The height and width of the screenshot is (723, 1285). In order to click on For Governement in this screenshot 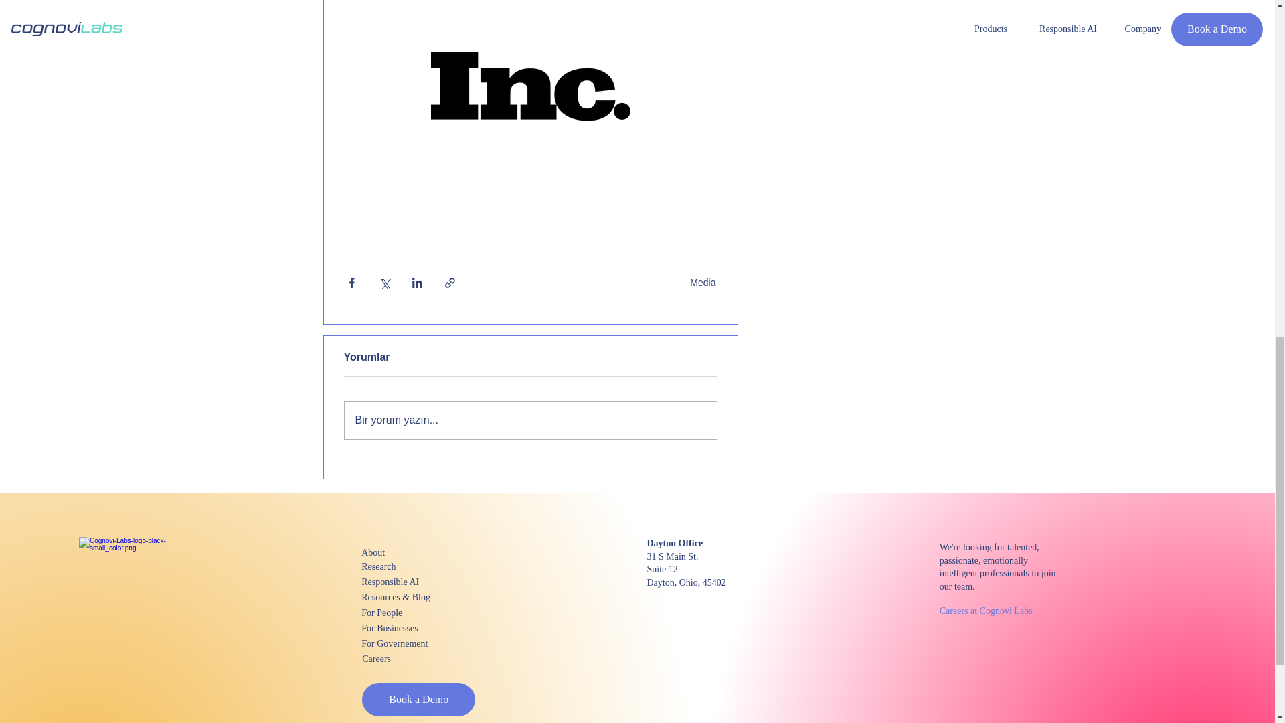, I will do `click(409, 644)`.